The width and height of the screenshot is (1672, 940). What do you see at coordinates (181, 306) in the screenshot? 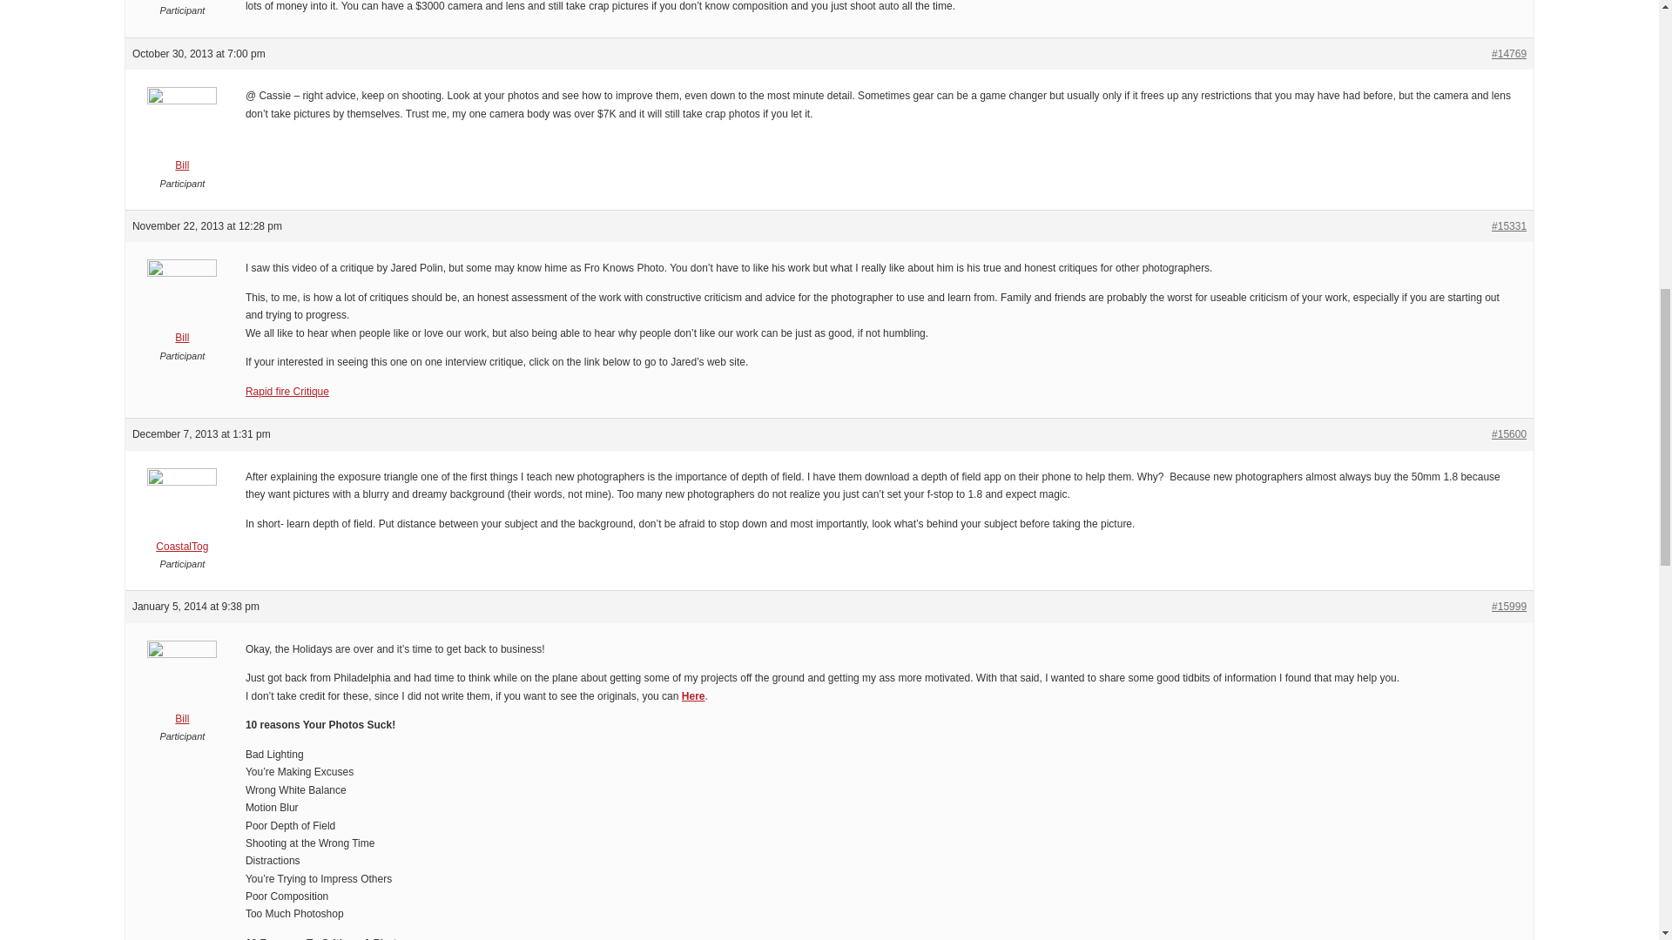
I see `View Bill's profile` at bounding box center [181, 306].